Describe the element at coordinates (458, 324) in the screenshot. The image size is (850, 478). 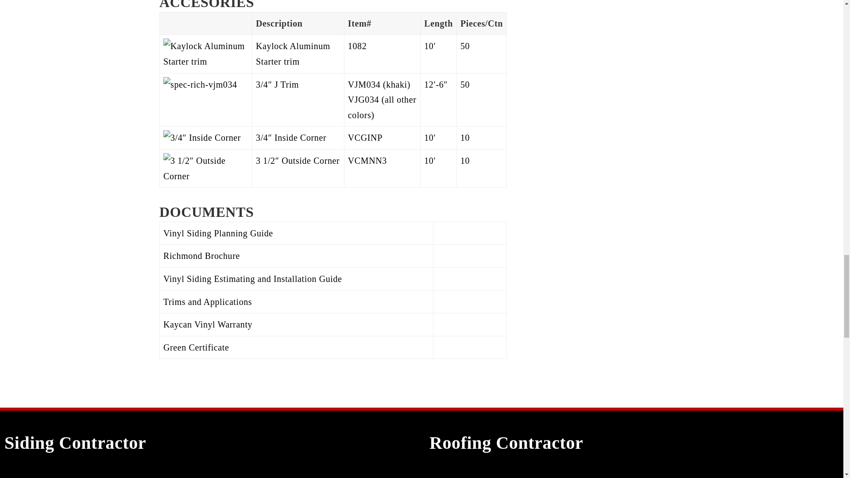
I see `Download` at that location.